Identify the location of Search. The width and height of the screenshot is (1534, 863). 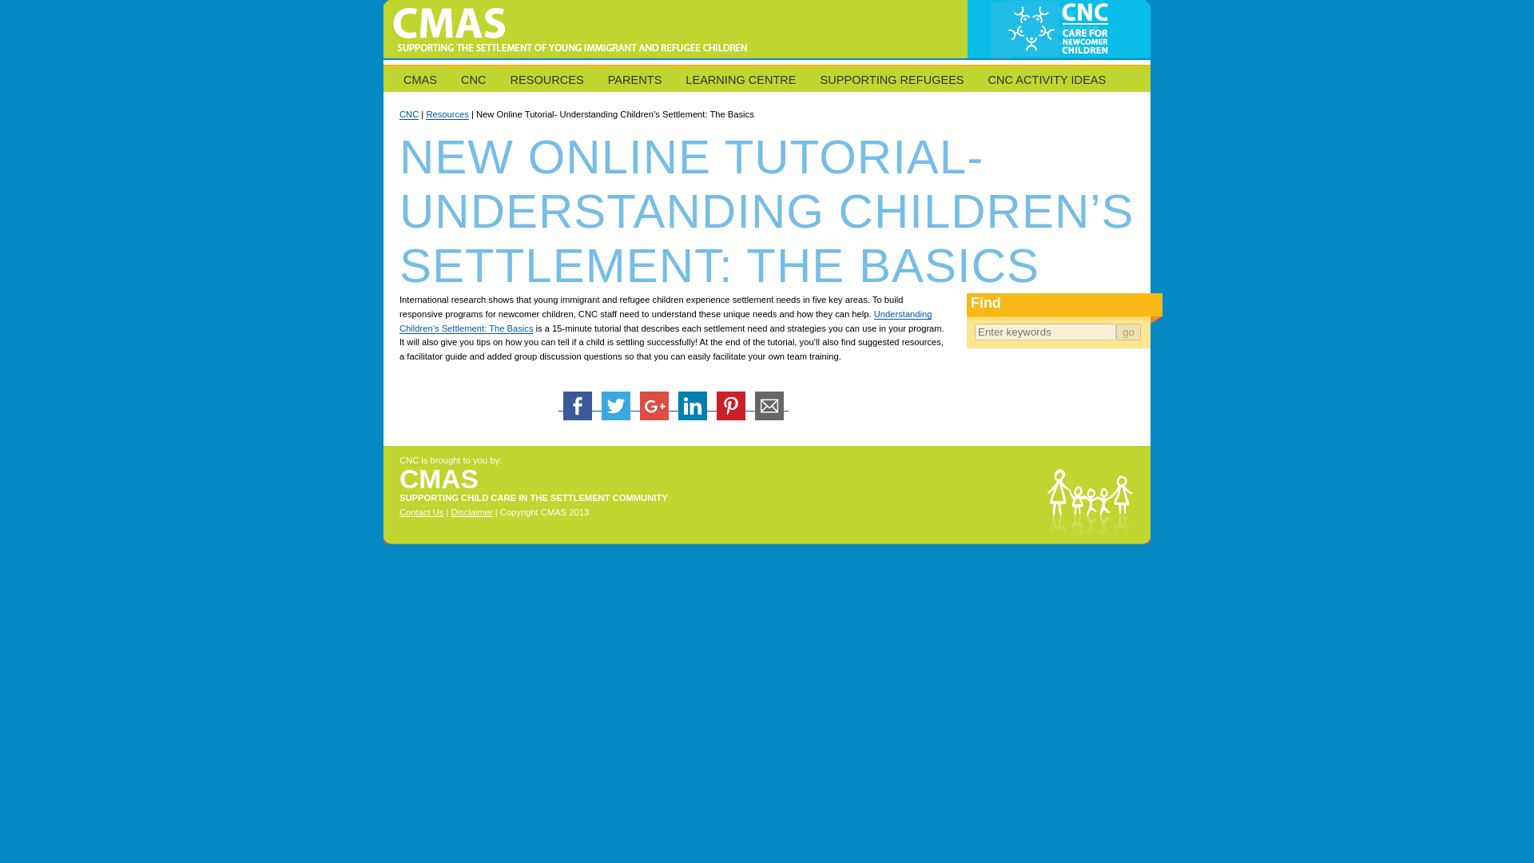
(1128, 332).